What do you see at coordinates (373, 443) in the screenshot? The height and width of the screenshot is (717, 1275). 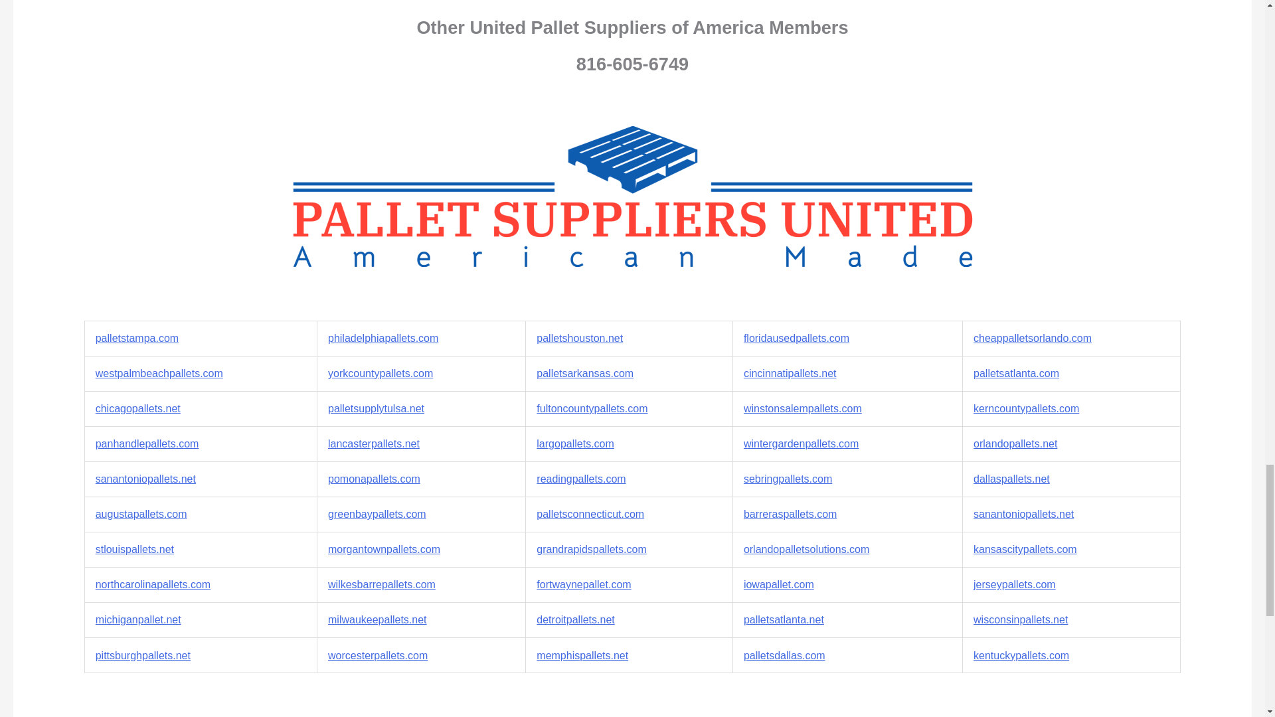 I see `lancasterpallets.net` at bounding box center [373, 443].